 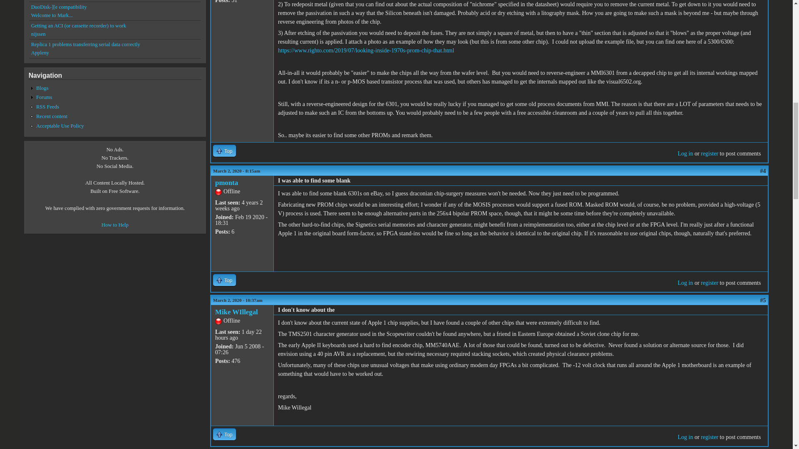 I want to click on Log in, so click(x=685, y=283).